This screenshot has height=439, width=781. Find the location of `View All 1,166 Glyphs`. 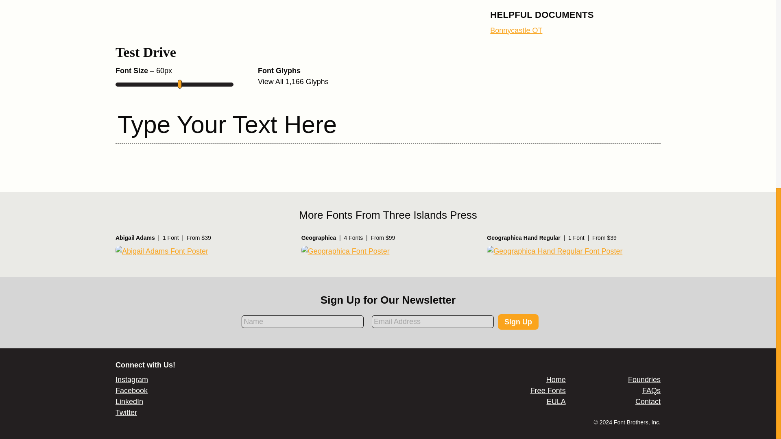

View All 1,166 Glyphs is located at coordinates (293, 81).